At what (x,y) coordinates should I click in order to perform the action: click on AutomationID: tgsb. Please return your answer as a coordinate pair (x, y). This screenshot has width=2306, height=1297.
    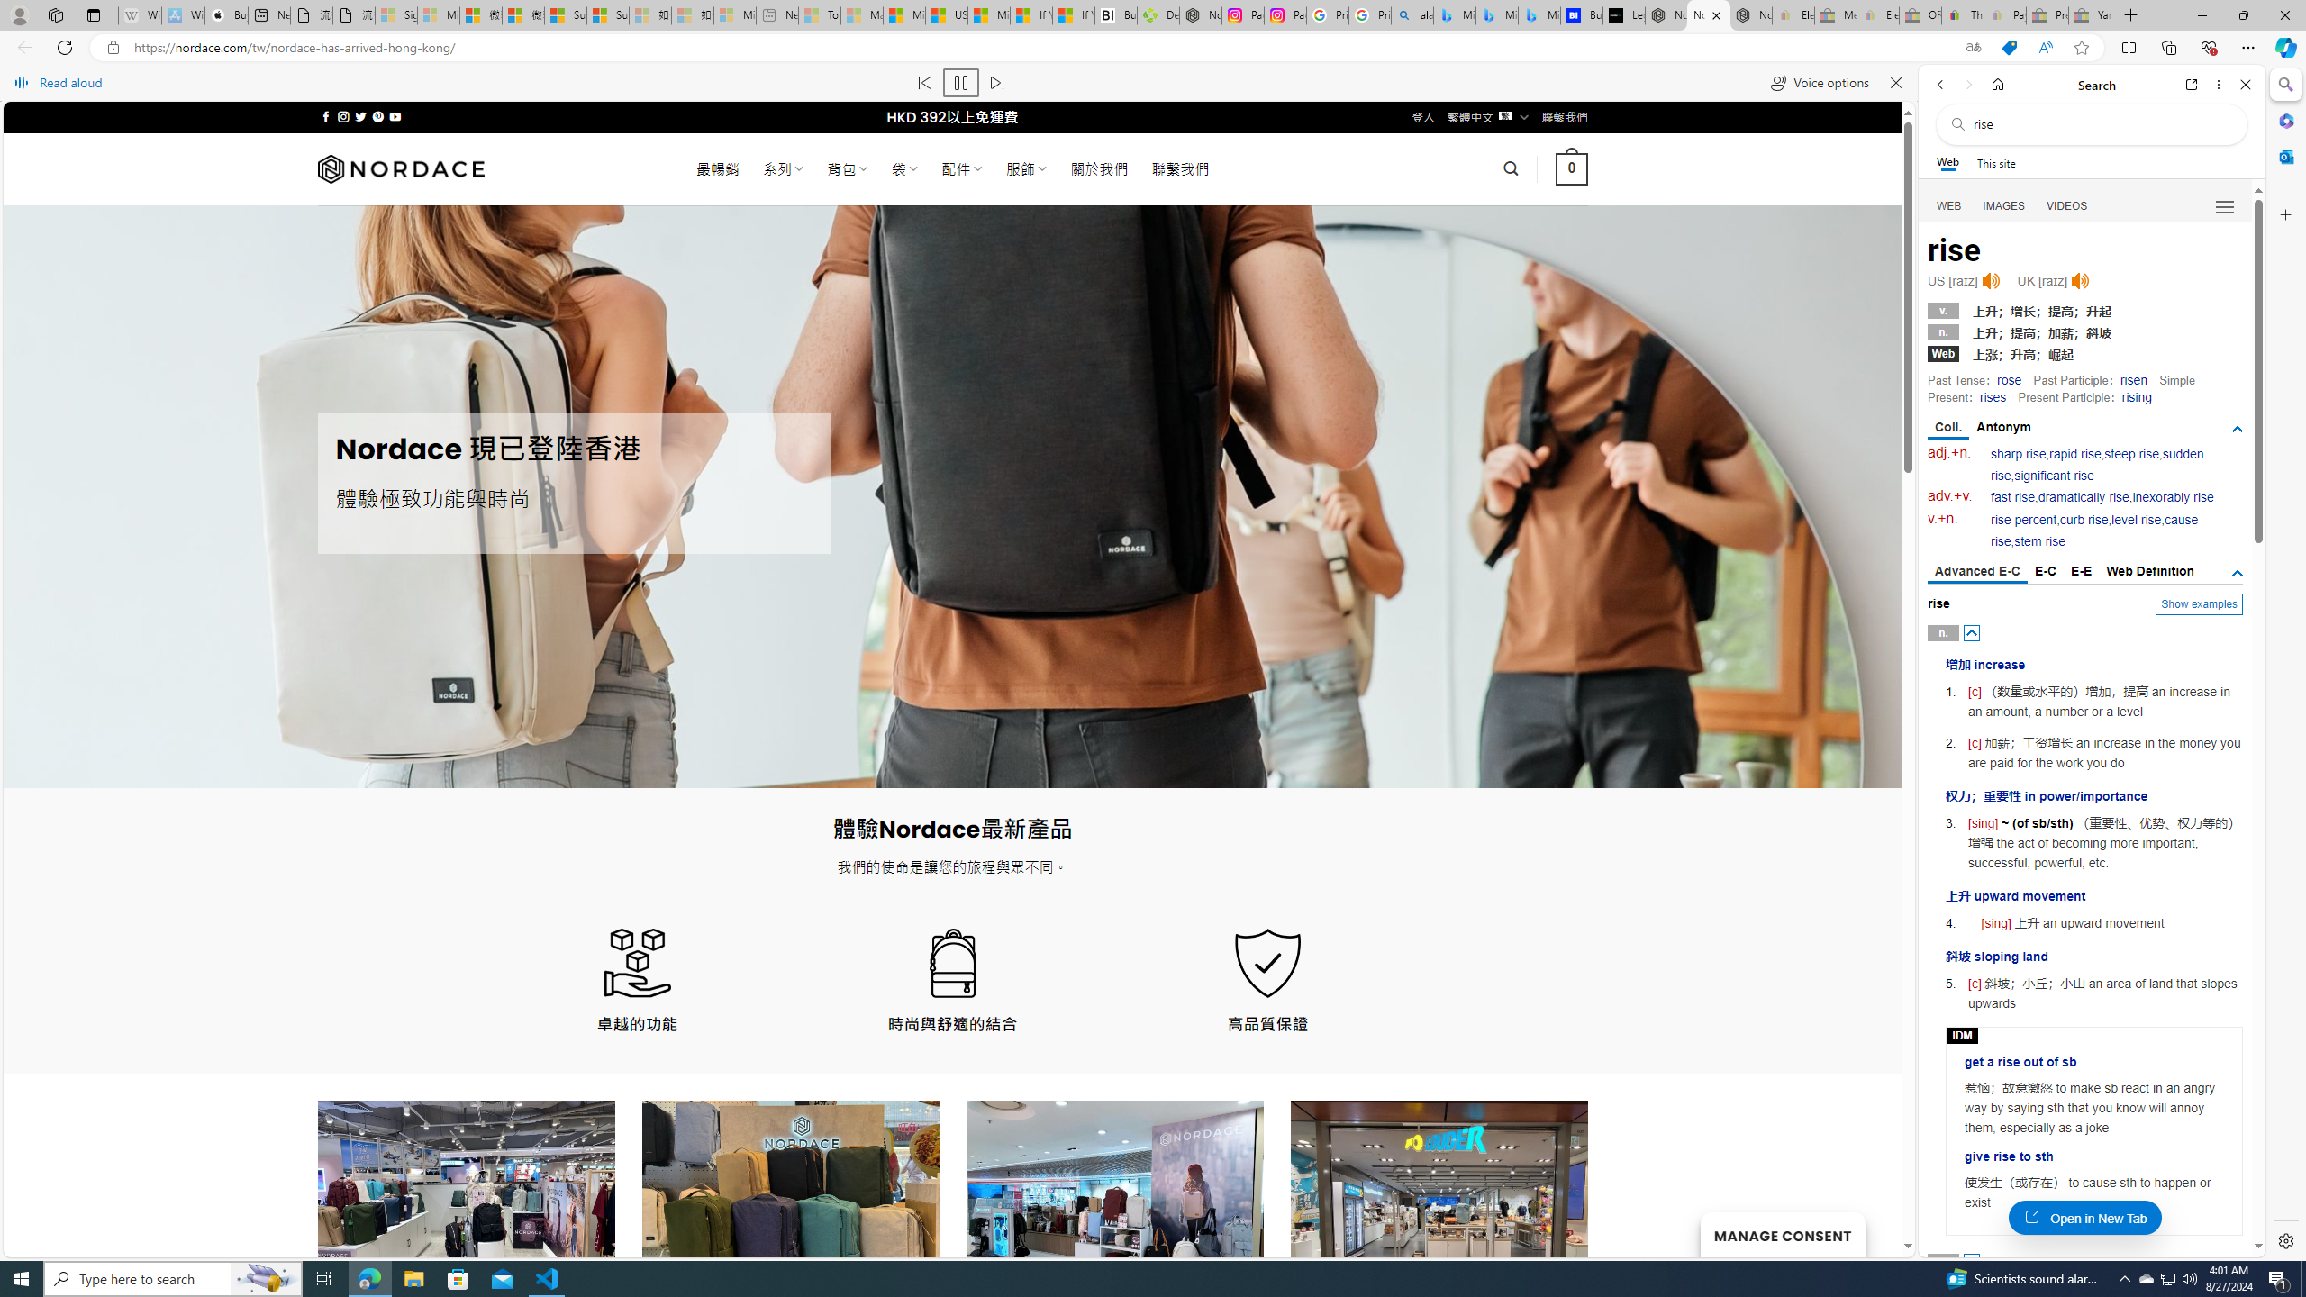
    Looking at the image, I should click on (2238, 429).